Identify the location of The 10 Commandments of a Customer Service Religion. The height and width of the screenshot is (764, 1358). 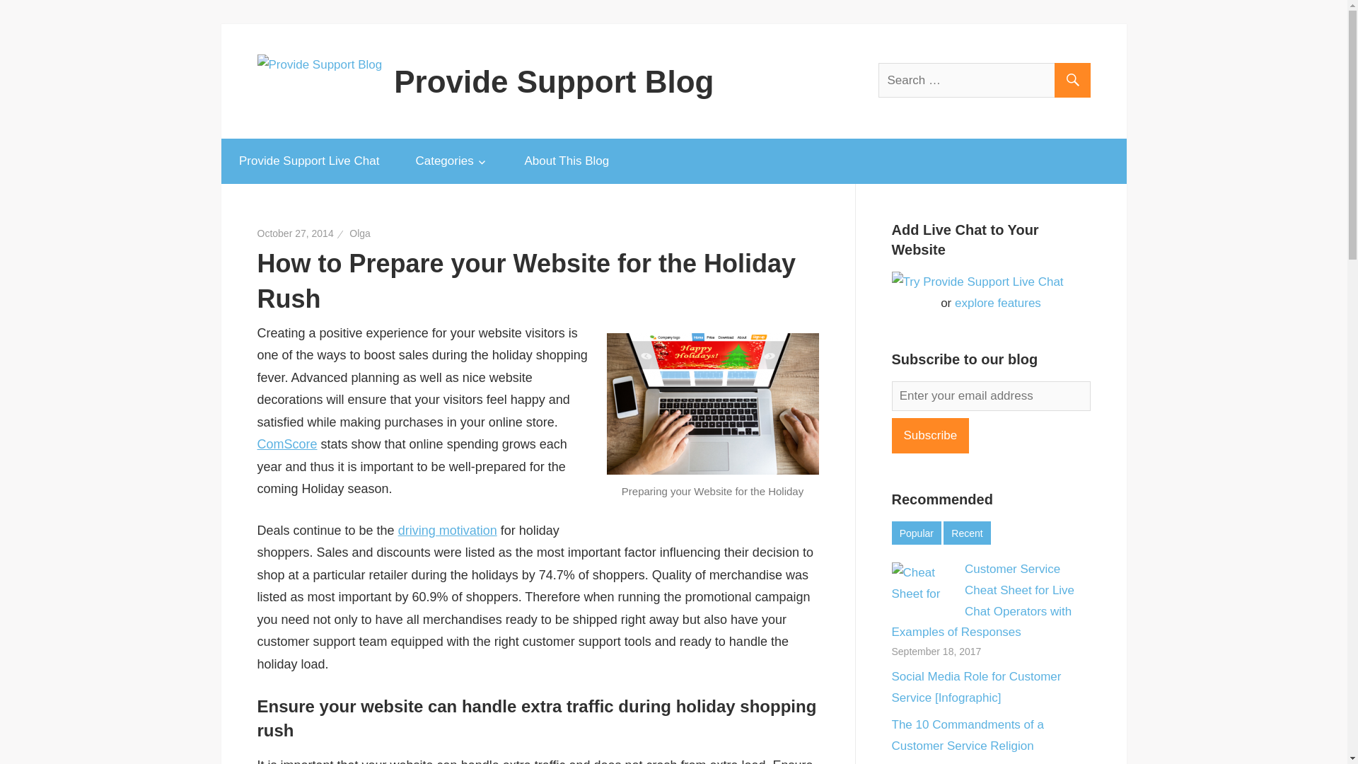
(966, 735).